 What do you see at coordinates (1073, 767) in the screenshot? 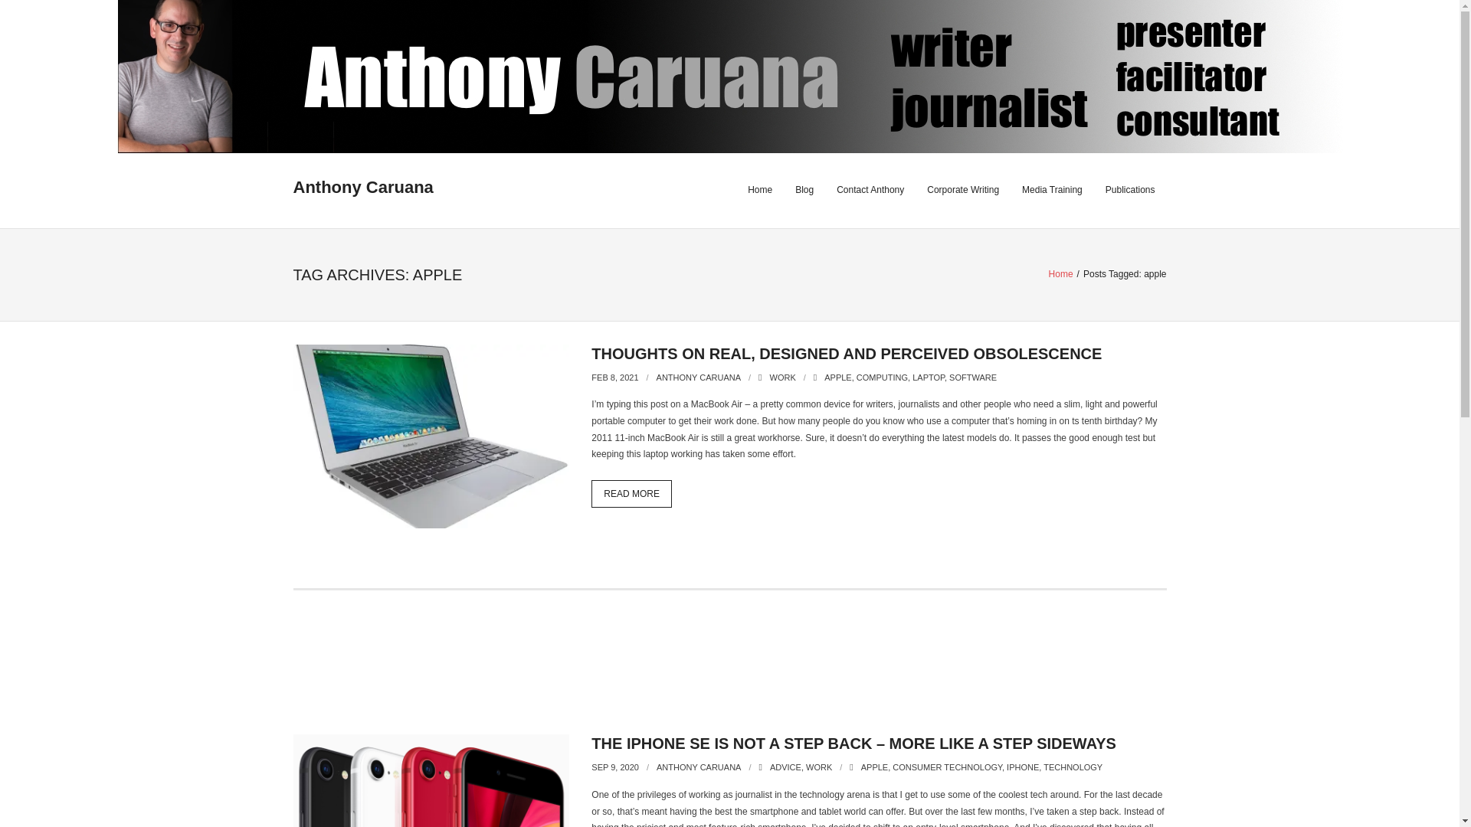
I see `TECHNOLOGY` at bounding box center [1073, 767].